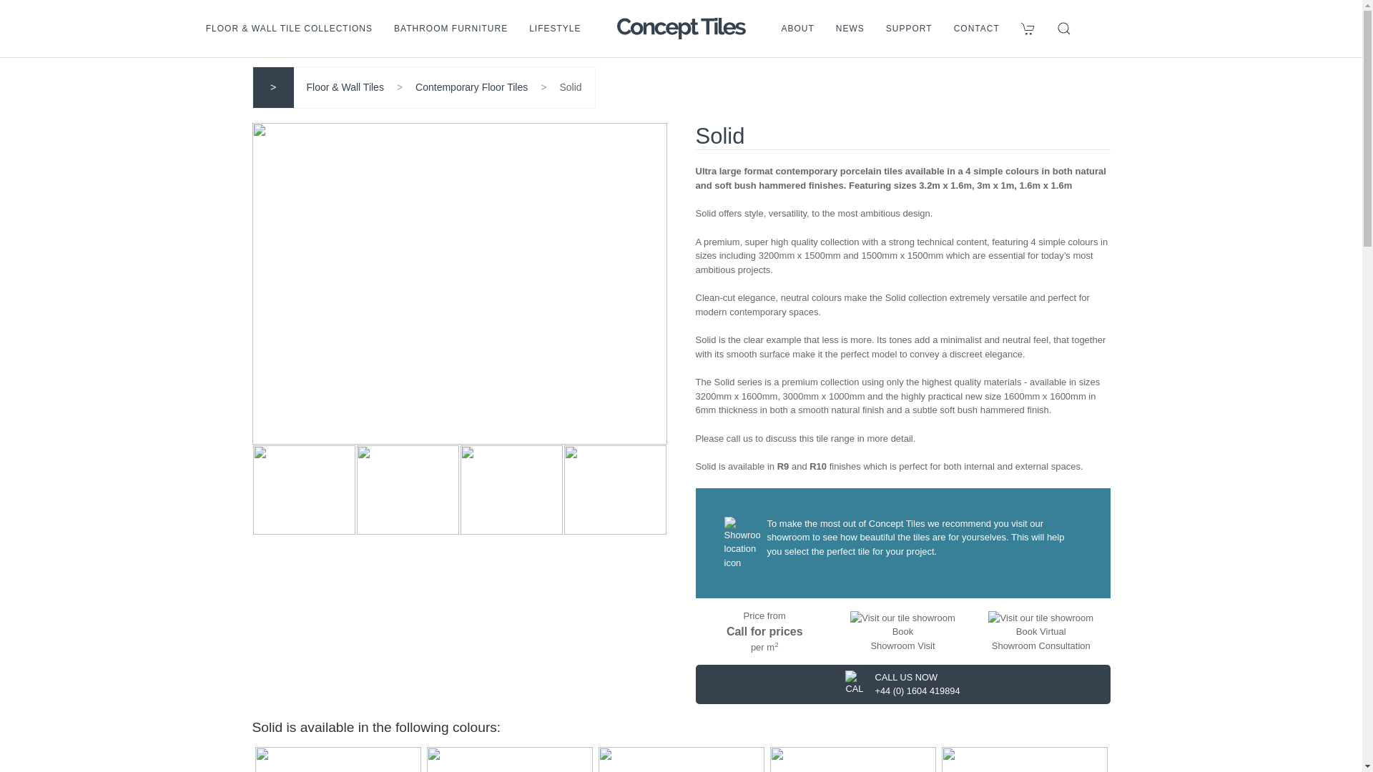 Image resolution: width=1373 pixels, height=772 pixels. I want to click on ABOUT, so click(797, 29).